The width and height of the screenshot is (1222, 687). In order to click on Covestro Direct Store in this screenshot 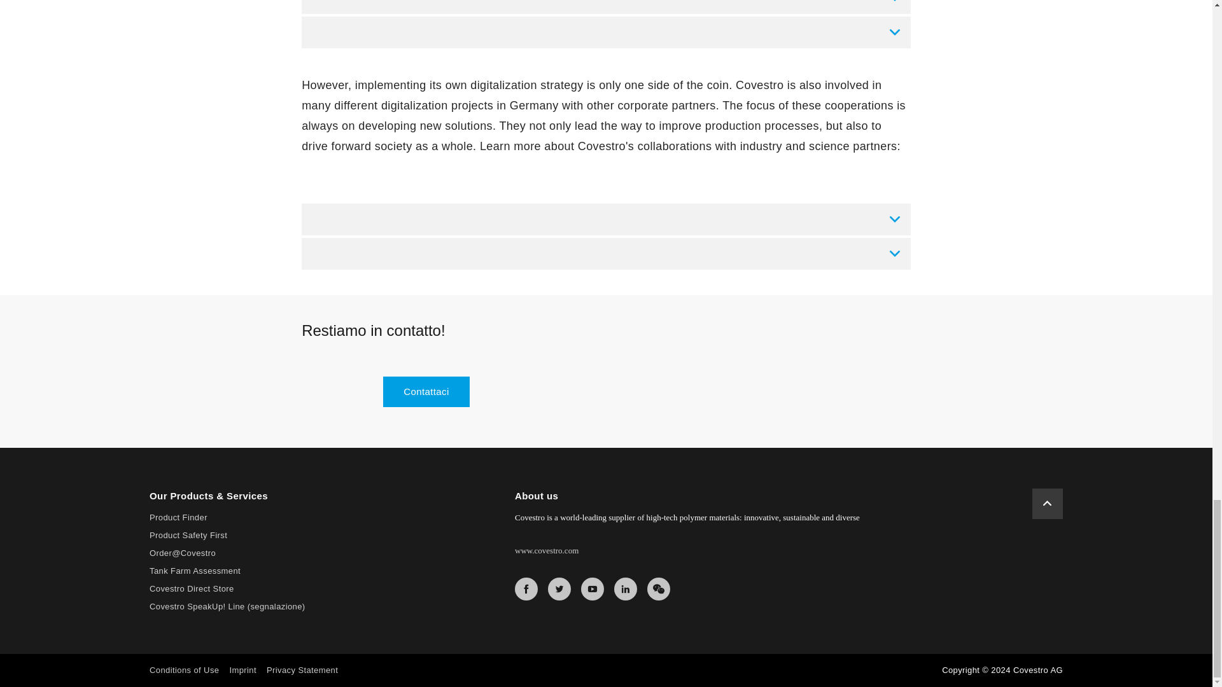, I will do `click(192, 589)`.